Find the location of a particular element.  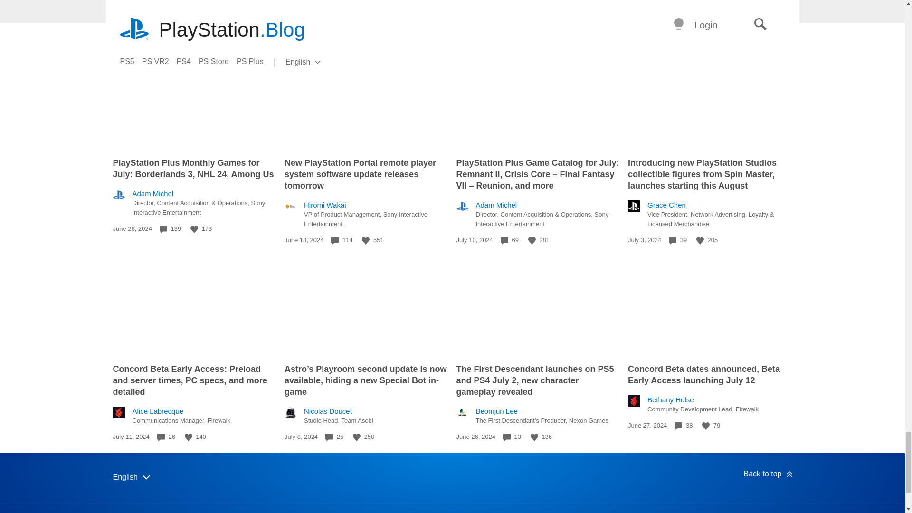

Like this is located at coordinates (189, 437).